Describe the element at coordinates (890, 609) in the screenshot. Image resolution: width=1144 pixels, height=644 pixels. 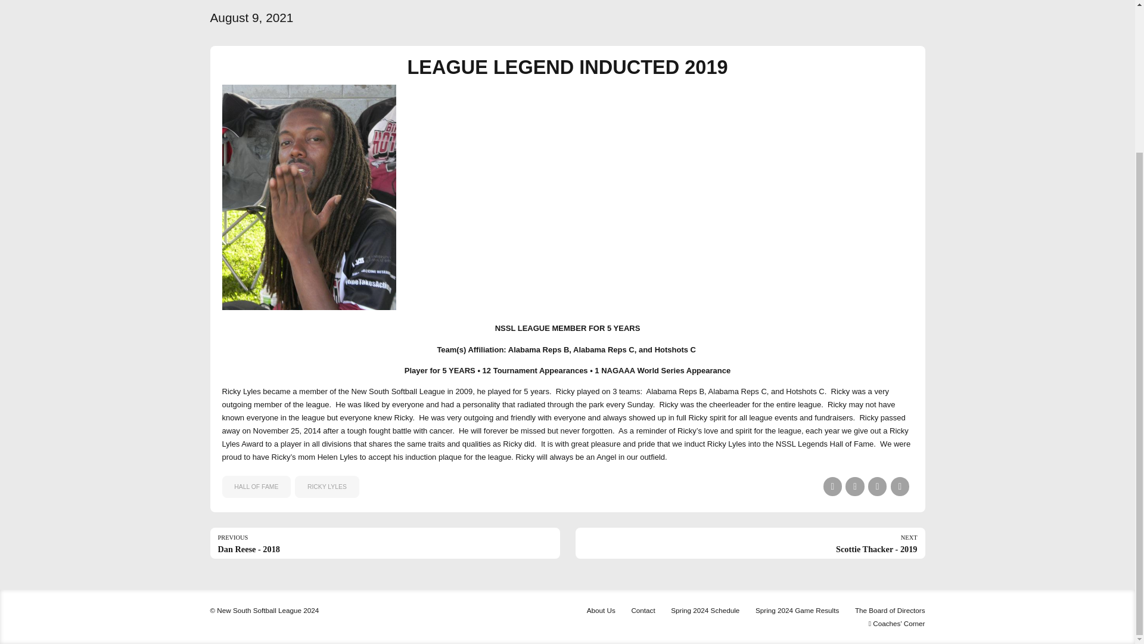
I see `Spring 2024 Schedule` at that location.